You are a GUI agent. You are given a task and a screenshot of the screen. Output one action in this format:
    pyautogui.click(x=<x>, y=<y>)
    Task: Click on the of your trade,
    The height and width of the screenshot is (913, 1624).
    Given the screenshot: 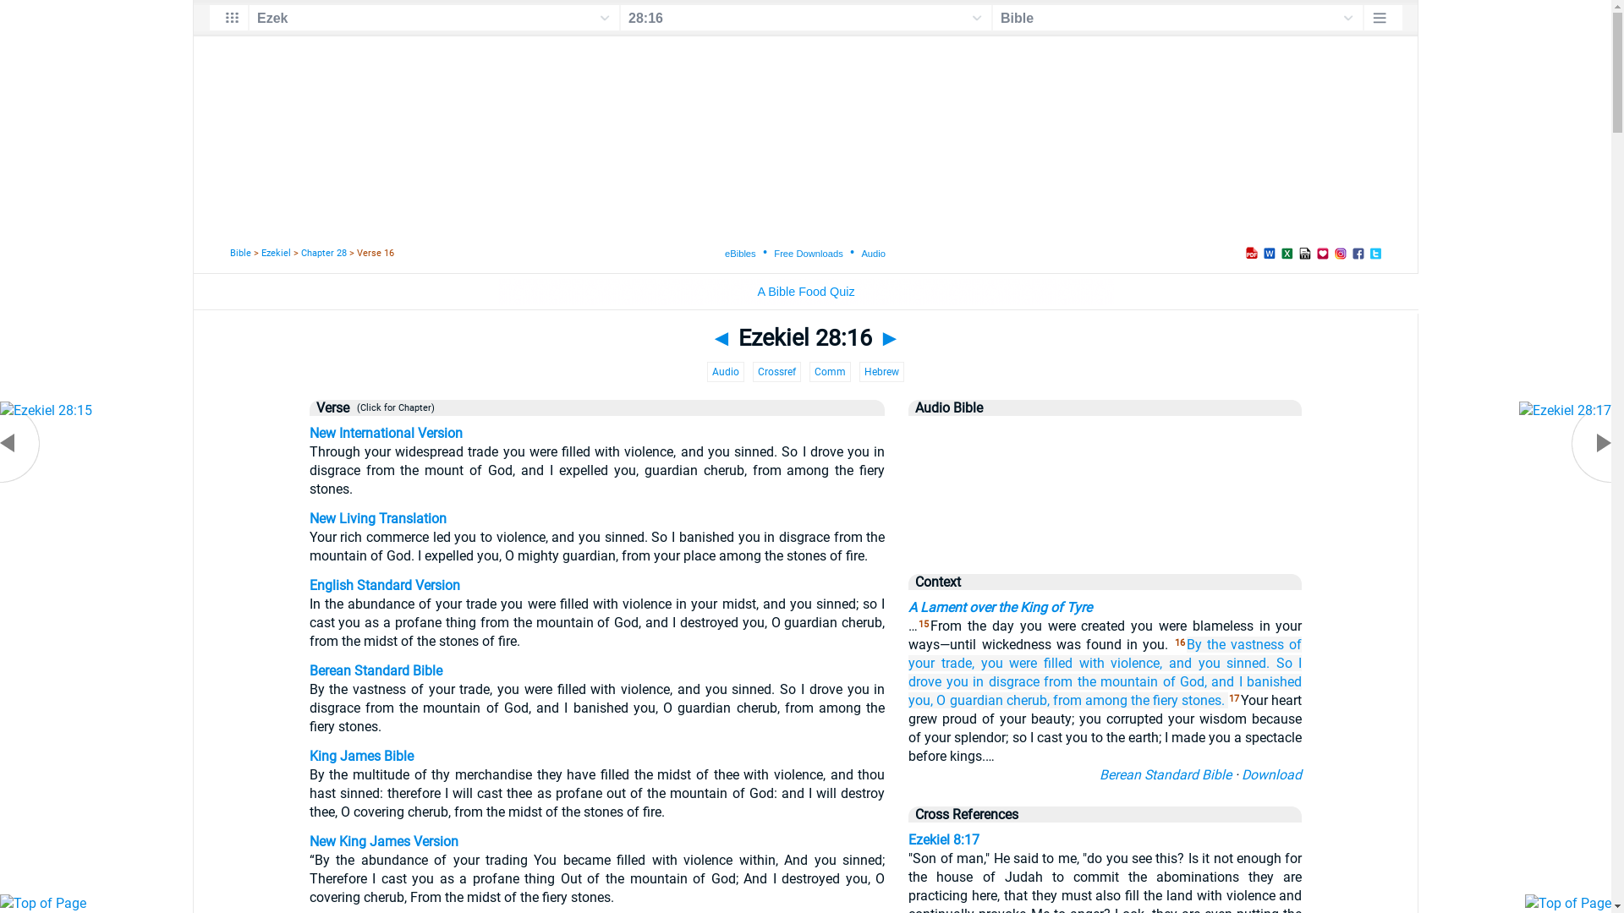 What is the action you would take?
    pyautogui.click(x=1105, y=654)
    